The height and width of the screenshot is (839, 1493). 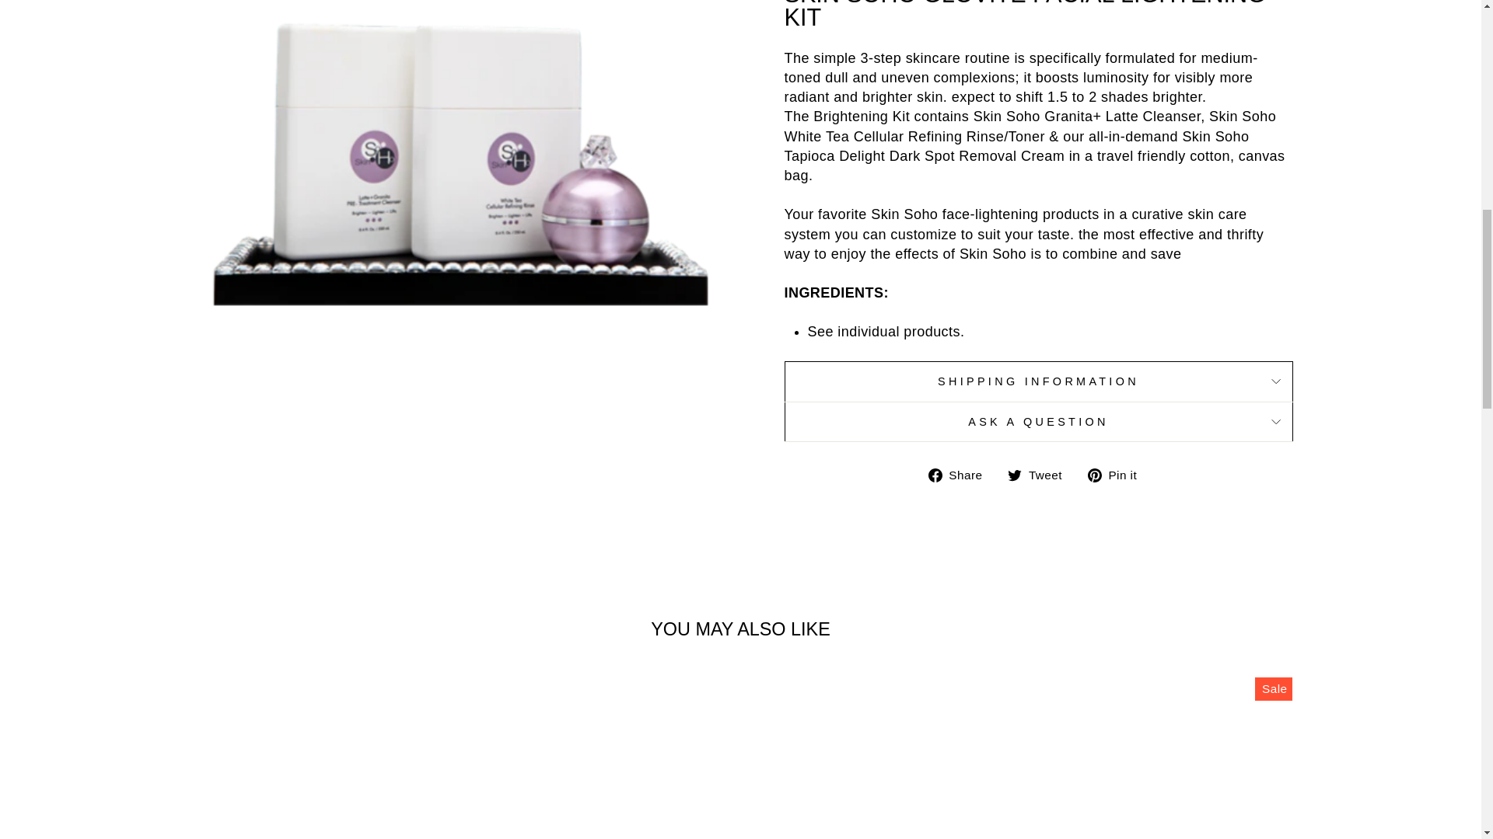 I want to click on Pin on Pinterest, so click(x=1118, y=475).